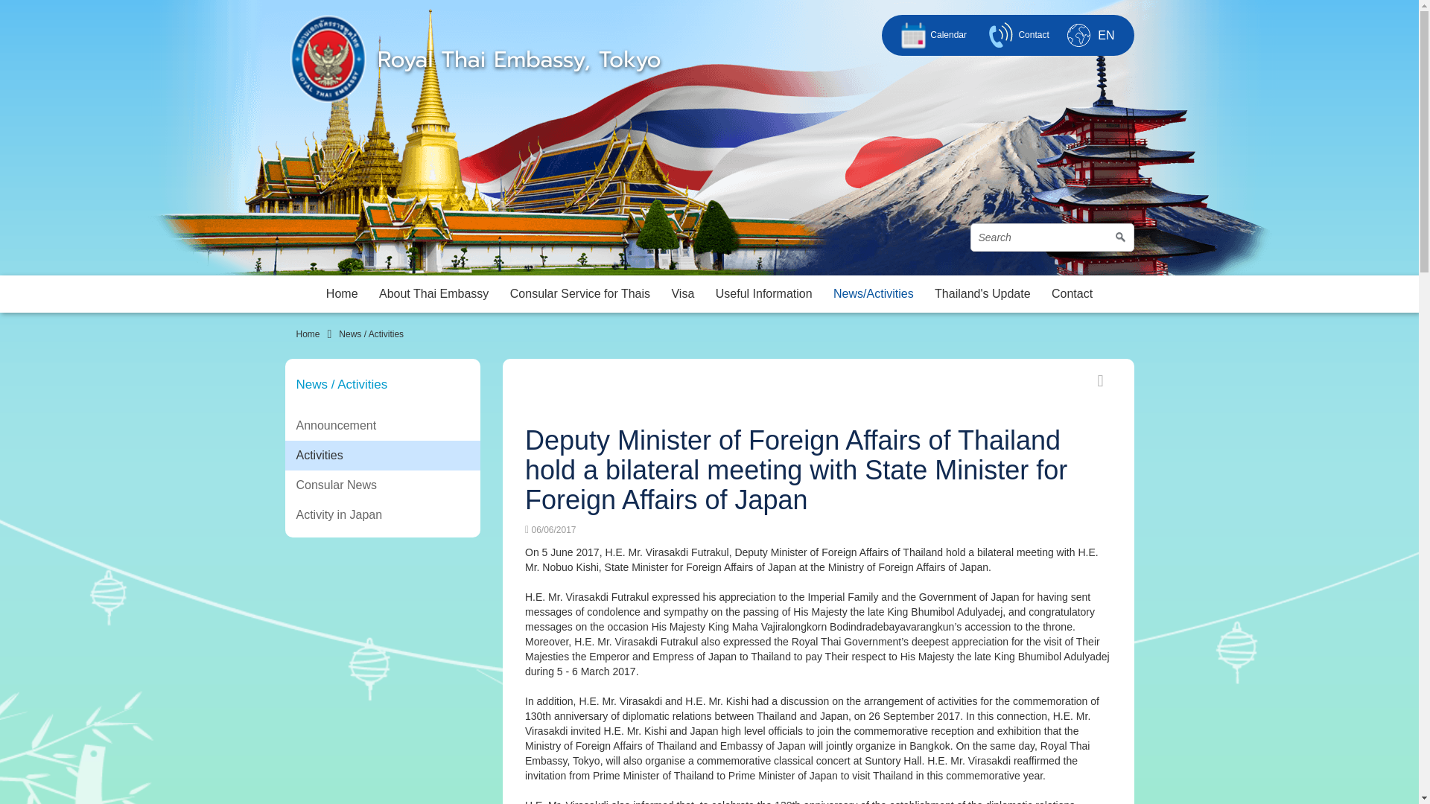 This screenshot has width=1430, height=804. Describe the element at coordinates (982, 294) in the screenshot. I see `Thailand's Update` at that location.